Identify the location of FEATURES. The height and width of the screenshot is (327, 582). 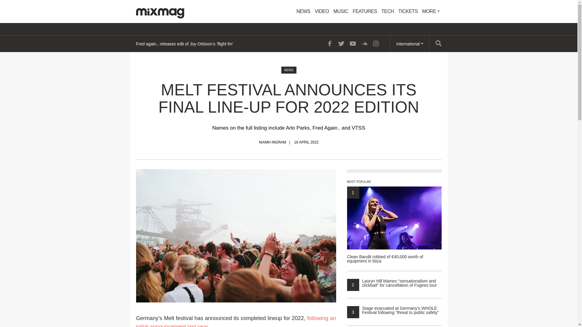
(364, 12).